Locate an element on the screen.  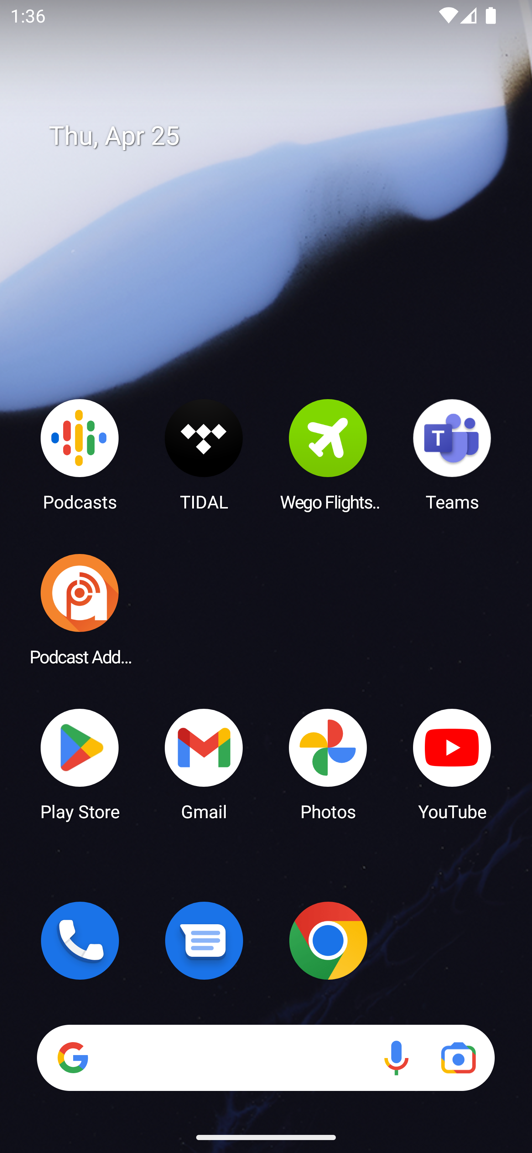
Gmail is located at coordinates (204, 763).